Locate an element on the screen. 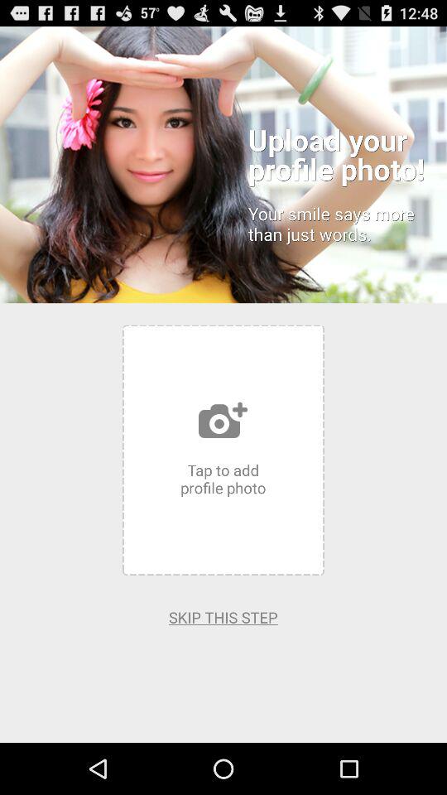 The height and width of the screenshot is (795, 447). turn on the app at the bottom is located at coordinates (223, 617).